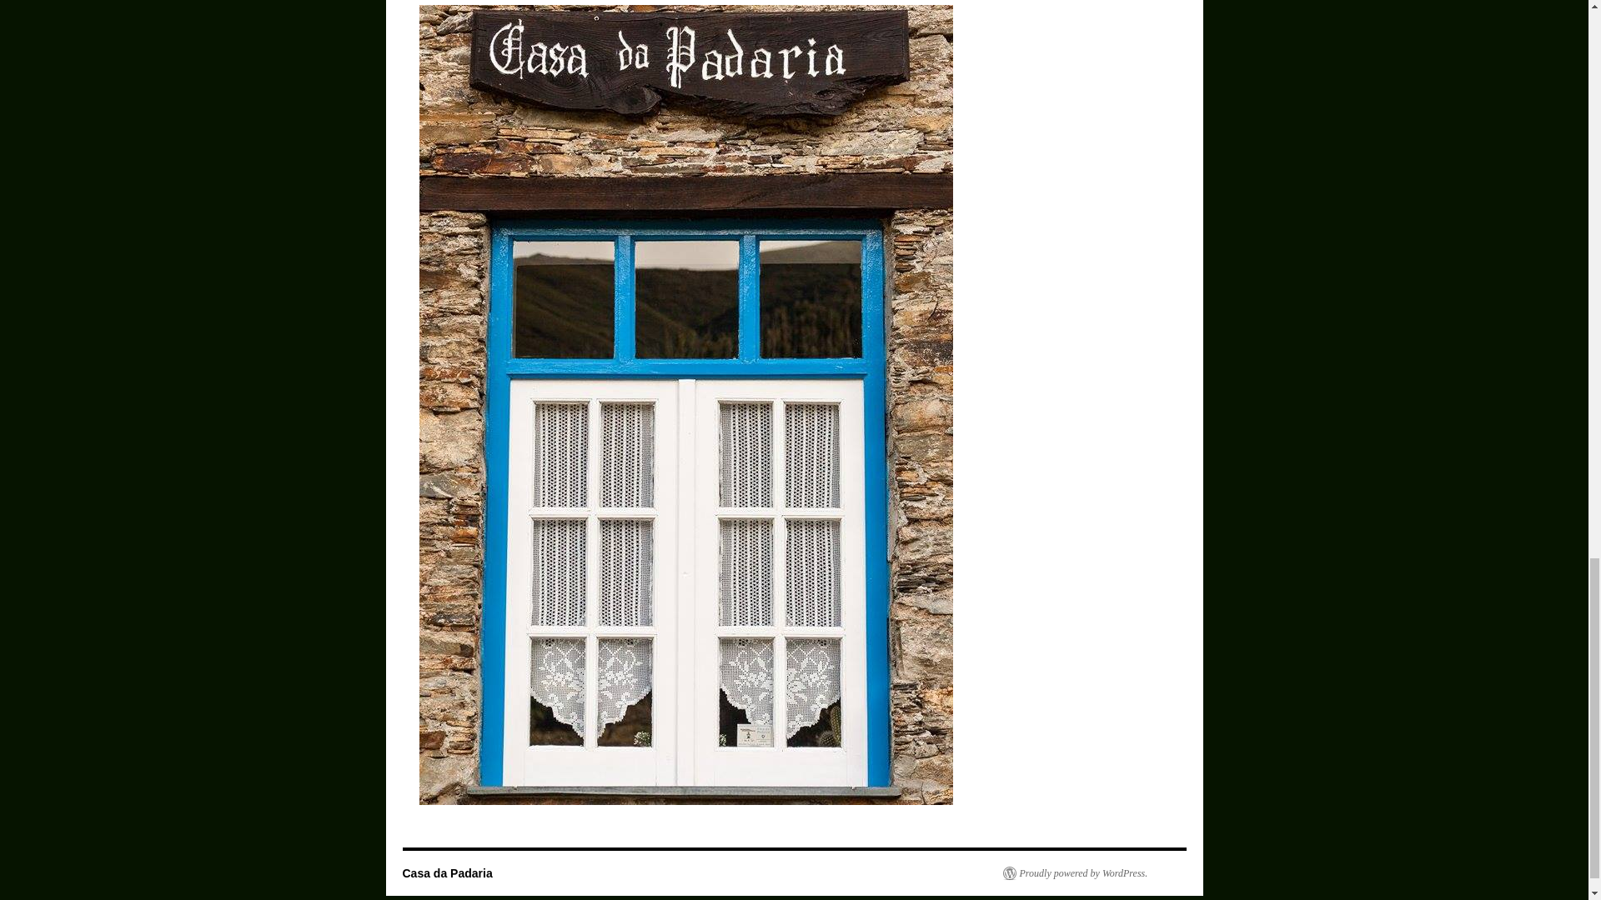 The height and width of the screenshot is (900, 1601). What do you see at coordinates (1074, 873) in the screenshot?
I see `Proudly powered by WordPress.` at bounding box center [1074, 873].